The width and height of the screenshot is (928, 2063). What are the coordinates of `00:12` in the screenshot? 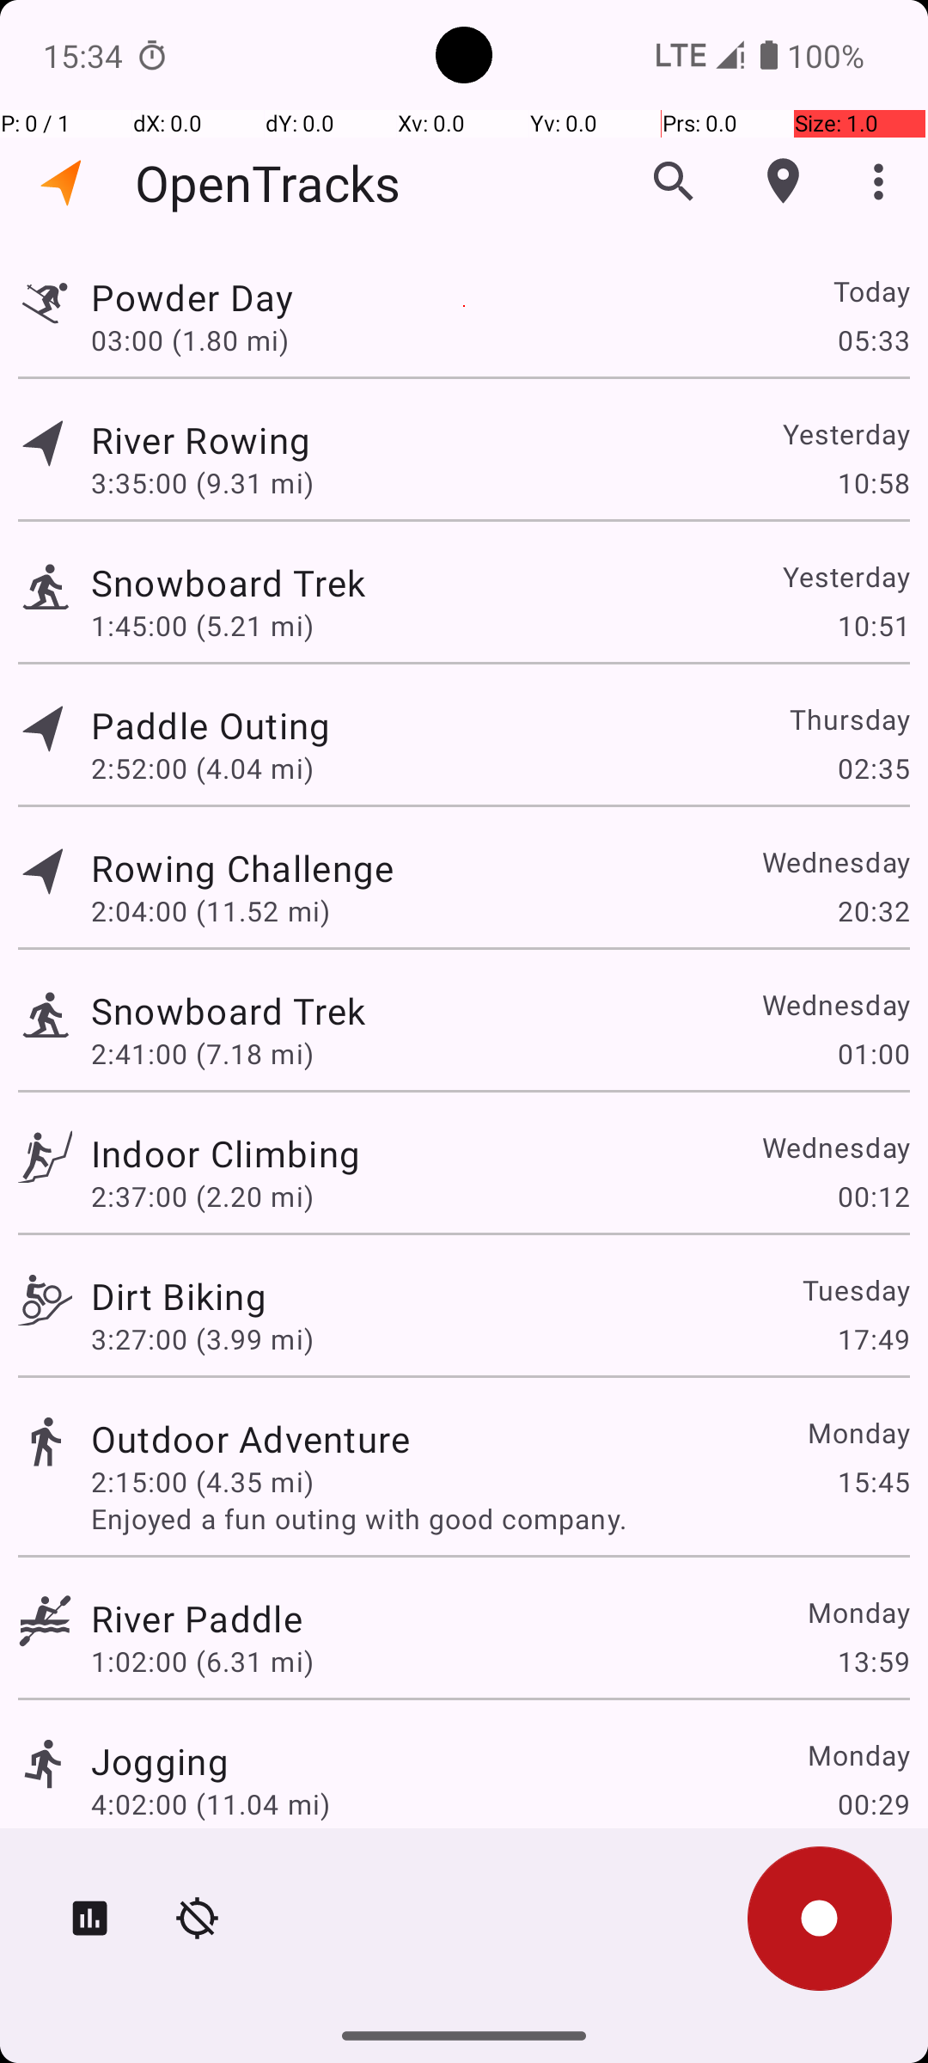 It's located at (873, 1197).